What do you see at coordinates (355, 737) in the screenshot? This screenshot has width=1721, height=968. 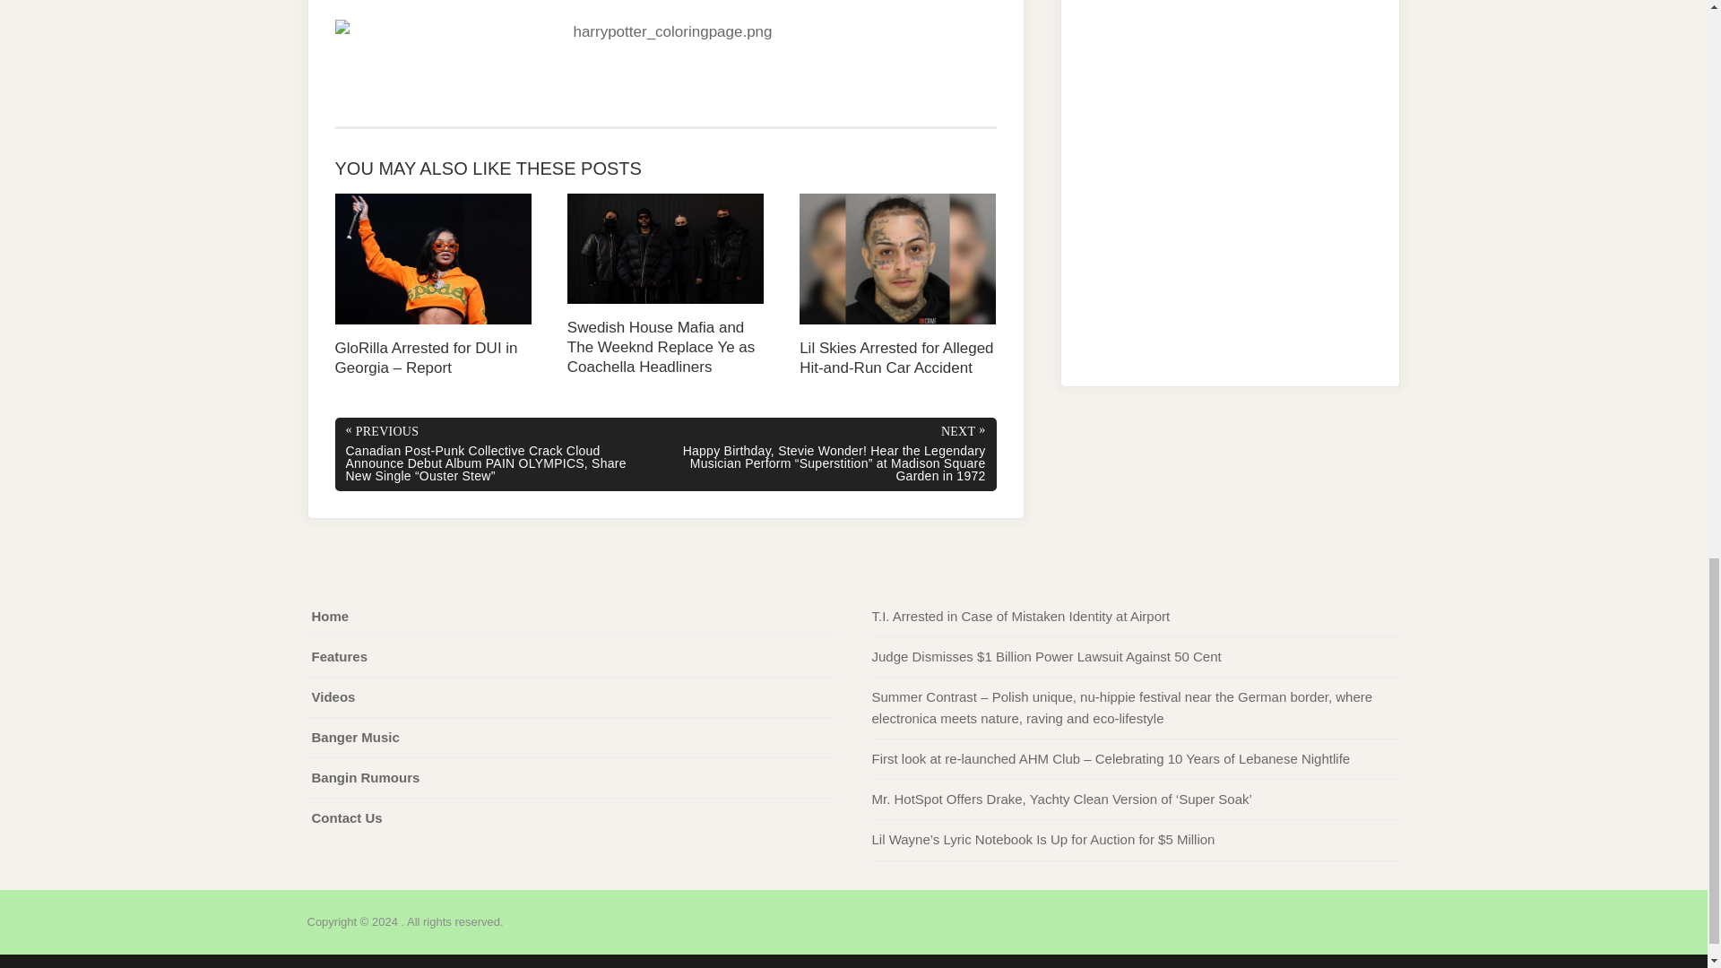 I see `Banger Music` at bounding box center [355, 737].